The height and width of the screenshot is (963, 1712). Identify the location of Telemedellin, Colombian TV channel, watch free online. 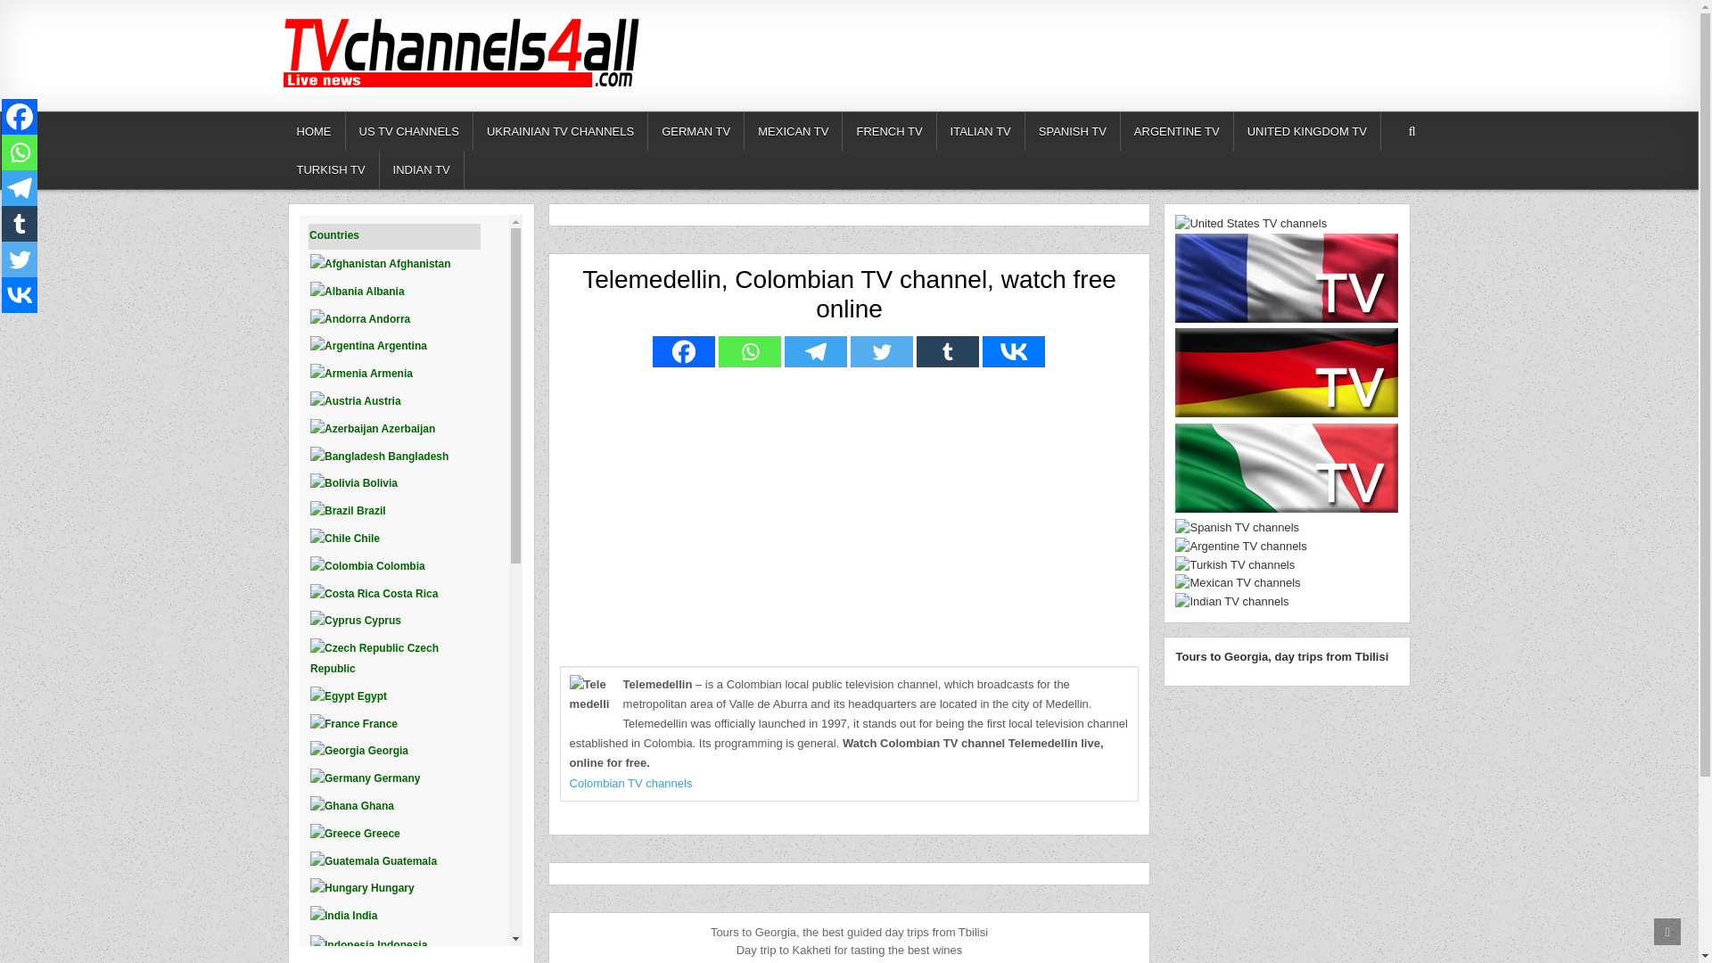
(849, 294).